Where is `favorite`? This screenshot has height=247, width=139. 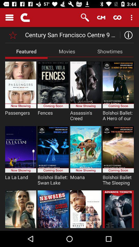
favorite is located at coordinates (13, 35).